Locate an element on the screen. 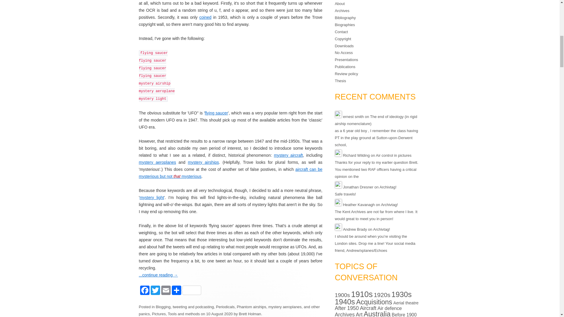  mystery aeroplanes is located at coordinates (157, 162).